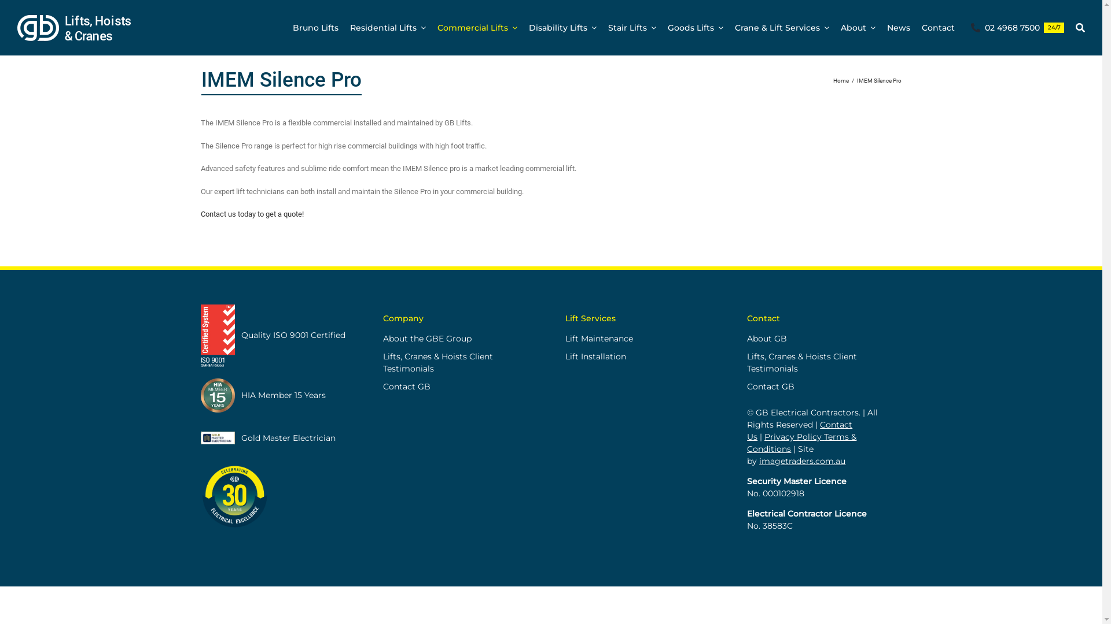 Image resolution: width=1111 pixels, height=624 pixels. Describe the element at coordinates (939, 28) in the screenshot. I see `Contact` at that location.